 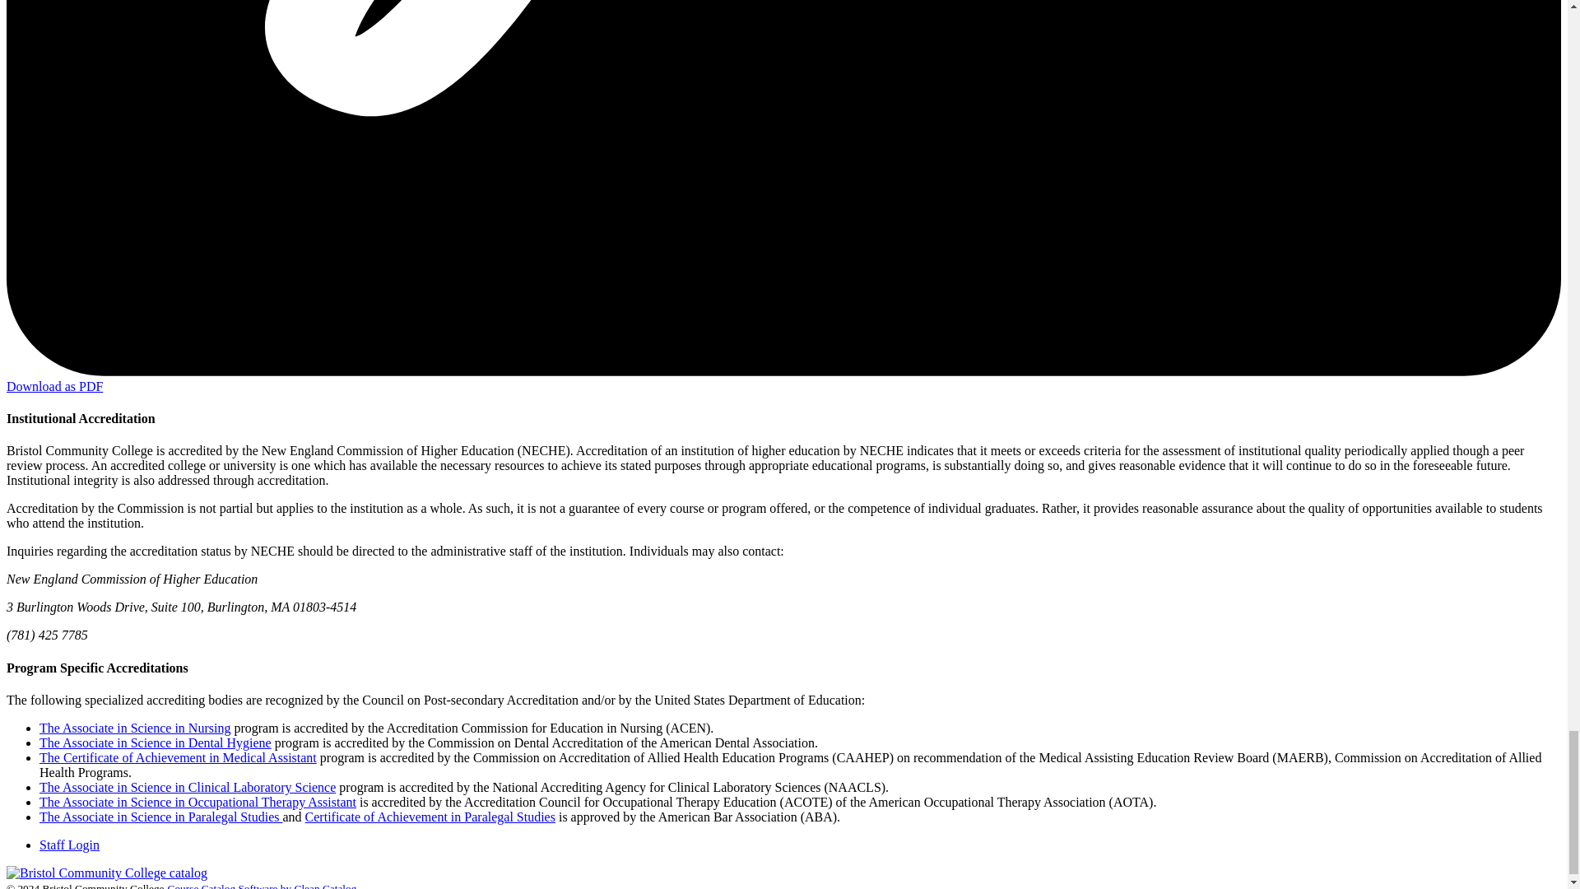 I want to click on Certificate of Achievement in Paralegal Studies, so click(x=430, y=817).